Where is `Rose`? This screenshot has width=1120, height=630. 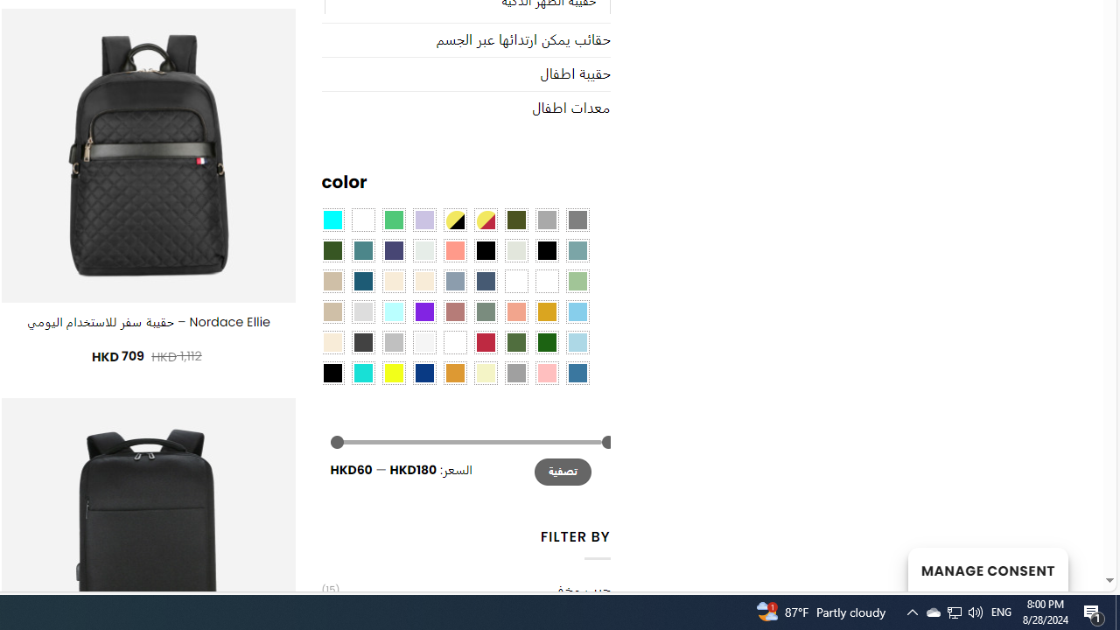
Rose is located at coordinates (454, 311).